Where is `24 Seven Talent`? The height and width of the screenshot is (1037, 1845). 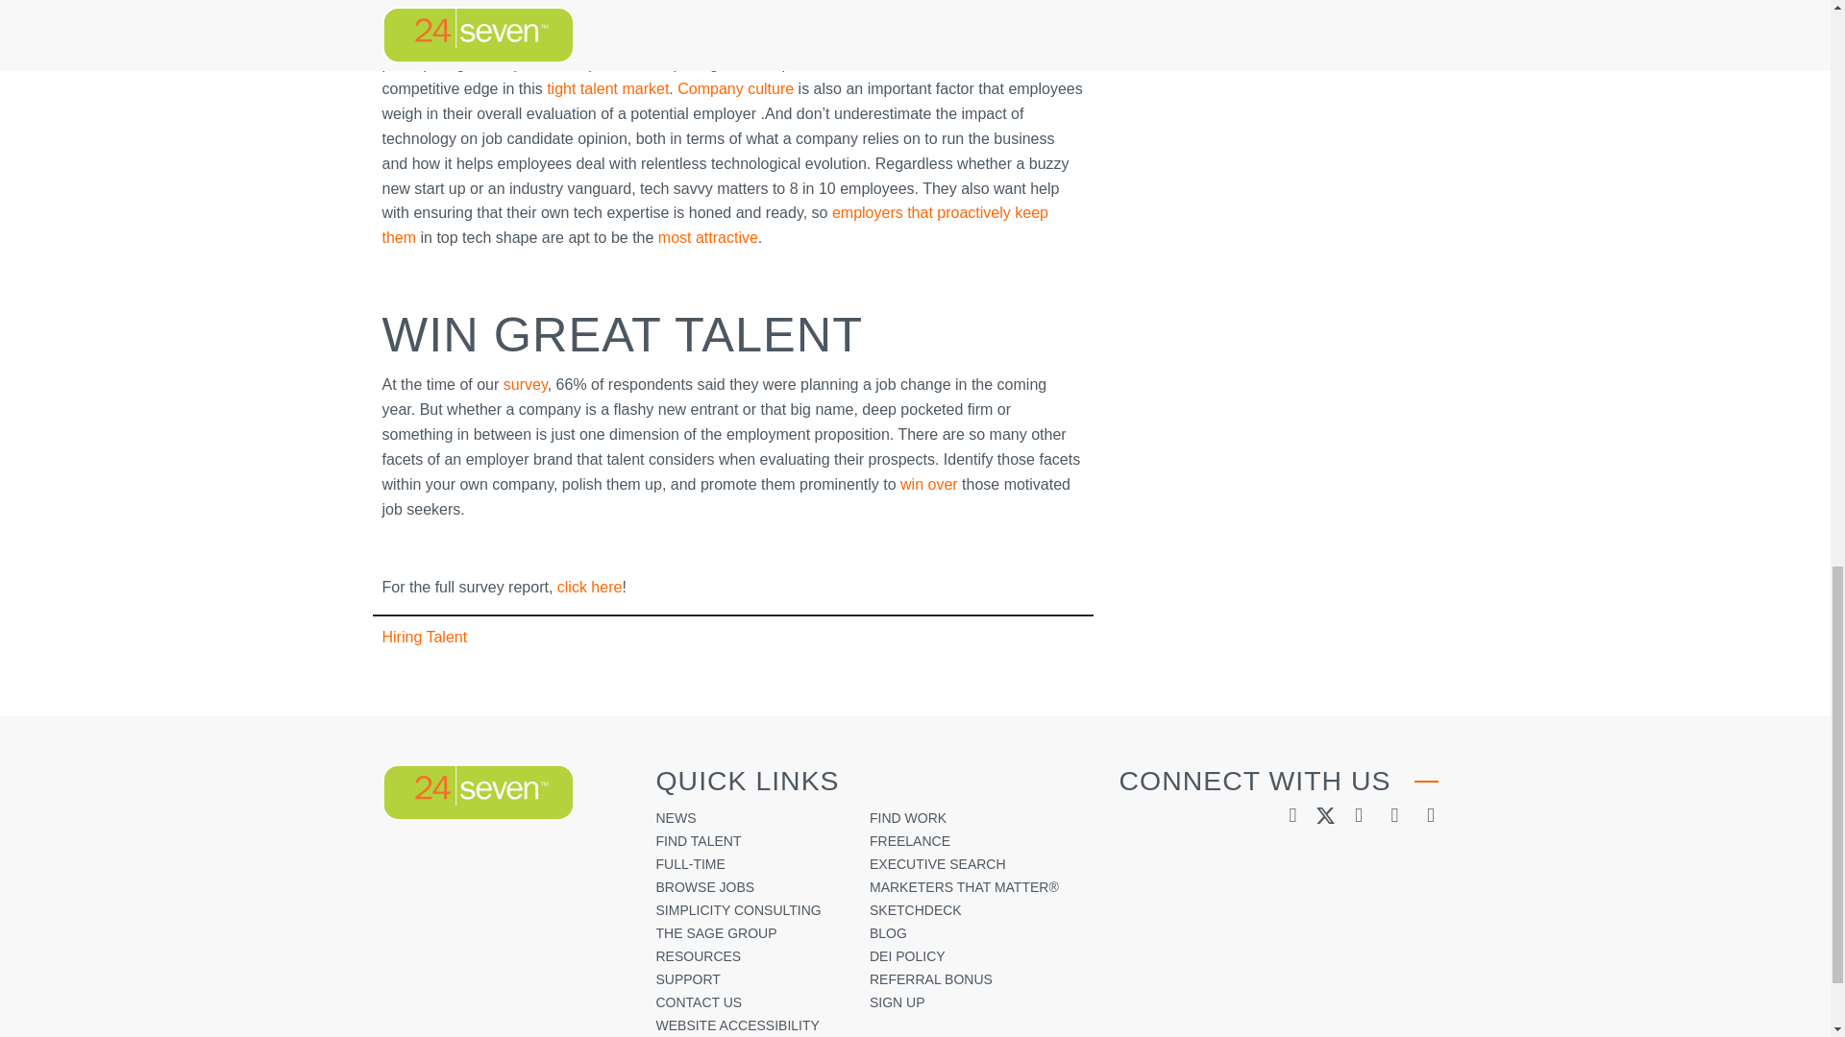 24 Seven Talent is located at coordinates (478, 793).